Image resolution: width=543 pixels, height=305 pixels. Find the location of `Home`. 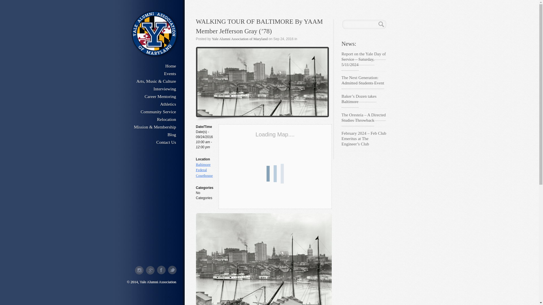

Home is located at coordinates (149, 66).